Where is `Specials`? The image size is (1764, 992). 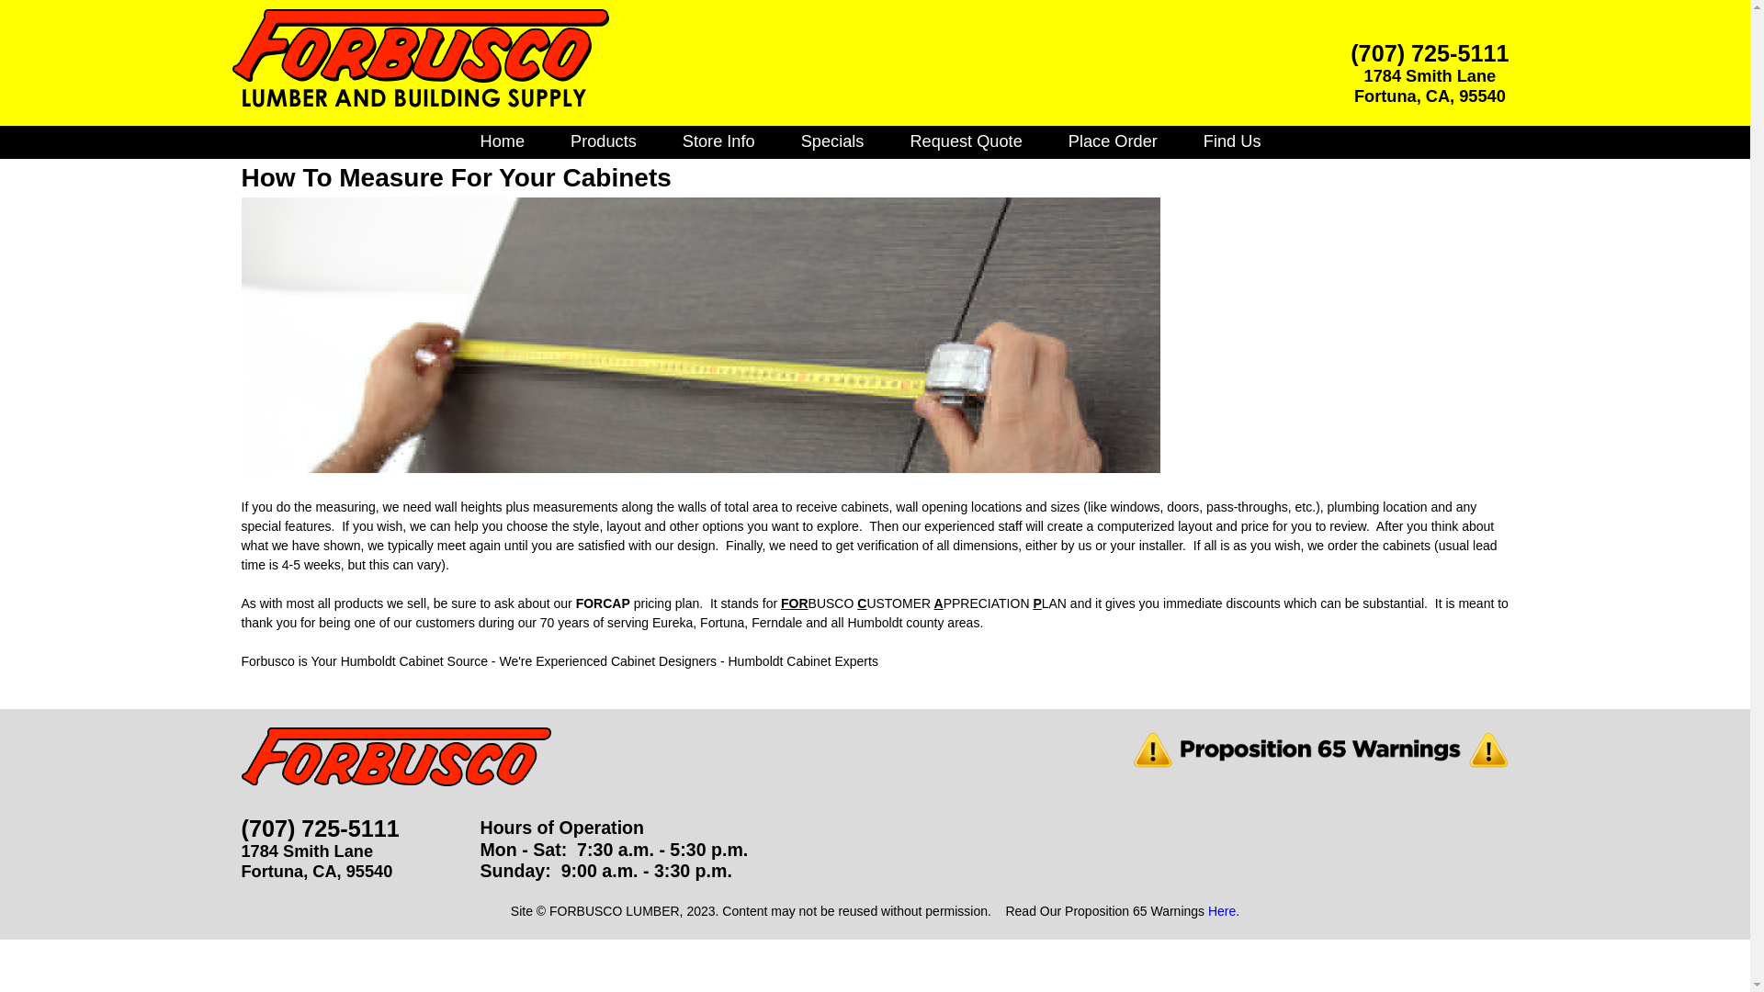
Specials is located at coordinates (832, 141).